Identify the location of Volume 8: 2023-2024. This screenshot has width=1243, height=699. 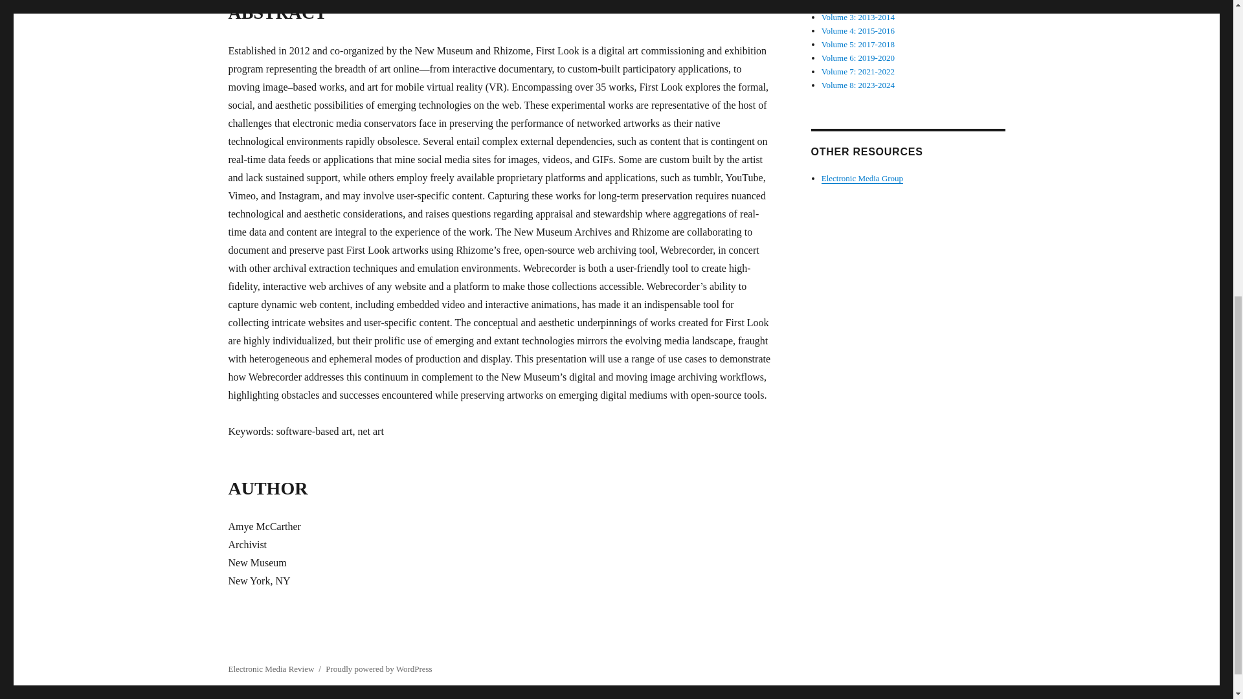
(858, 85).